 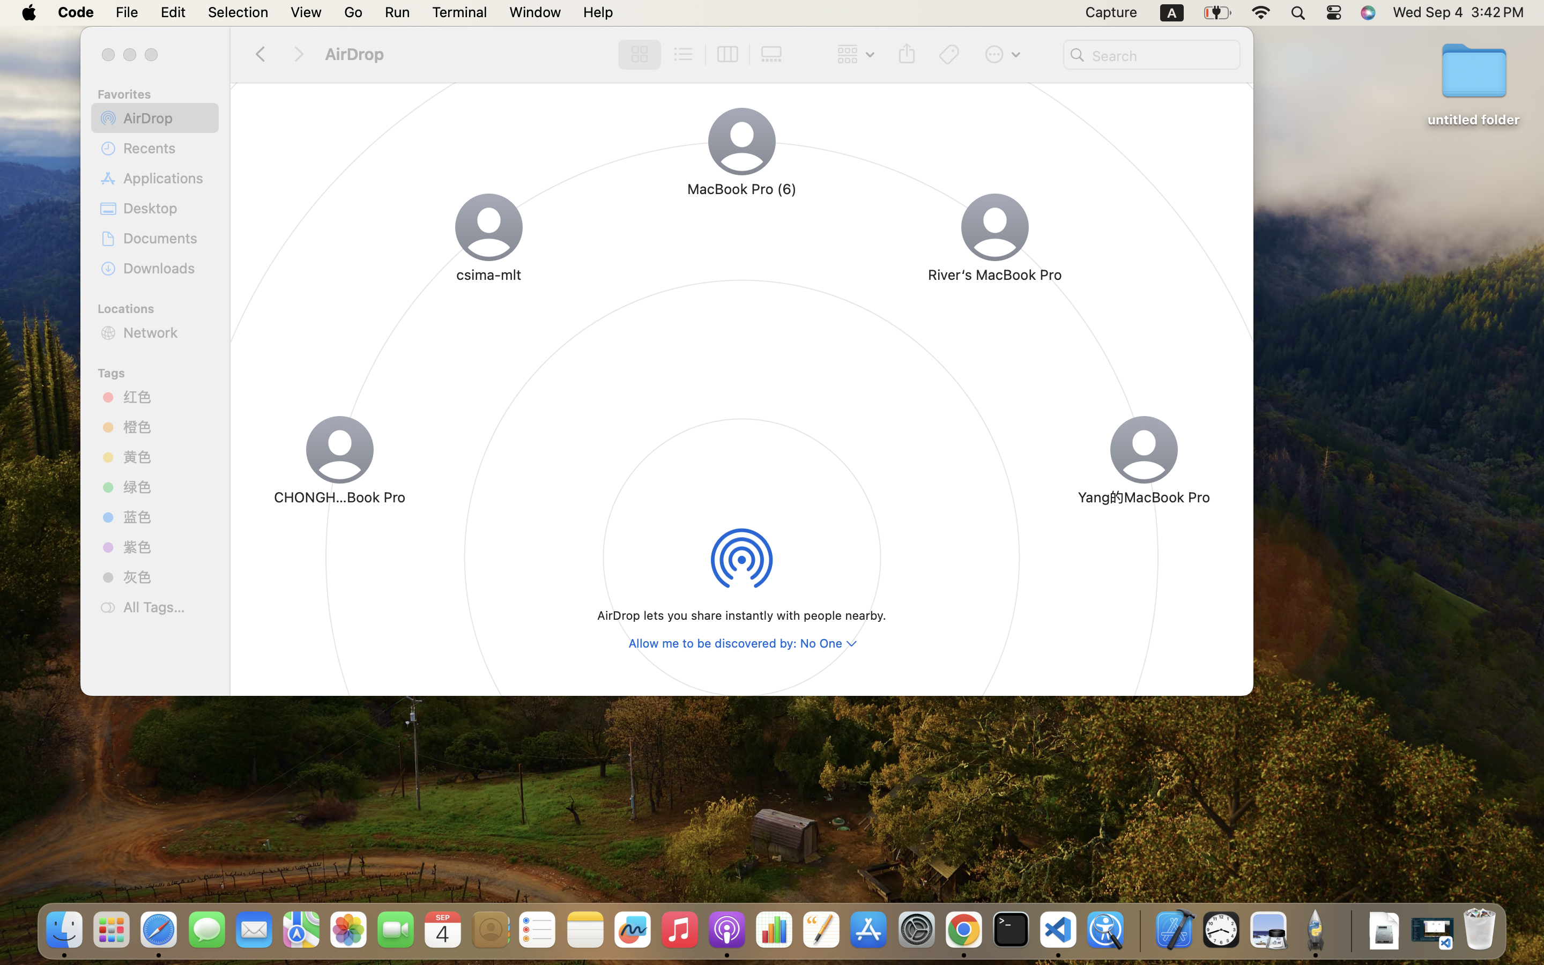 I want to click on 红色, so click(x=167, y=397).